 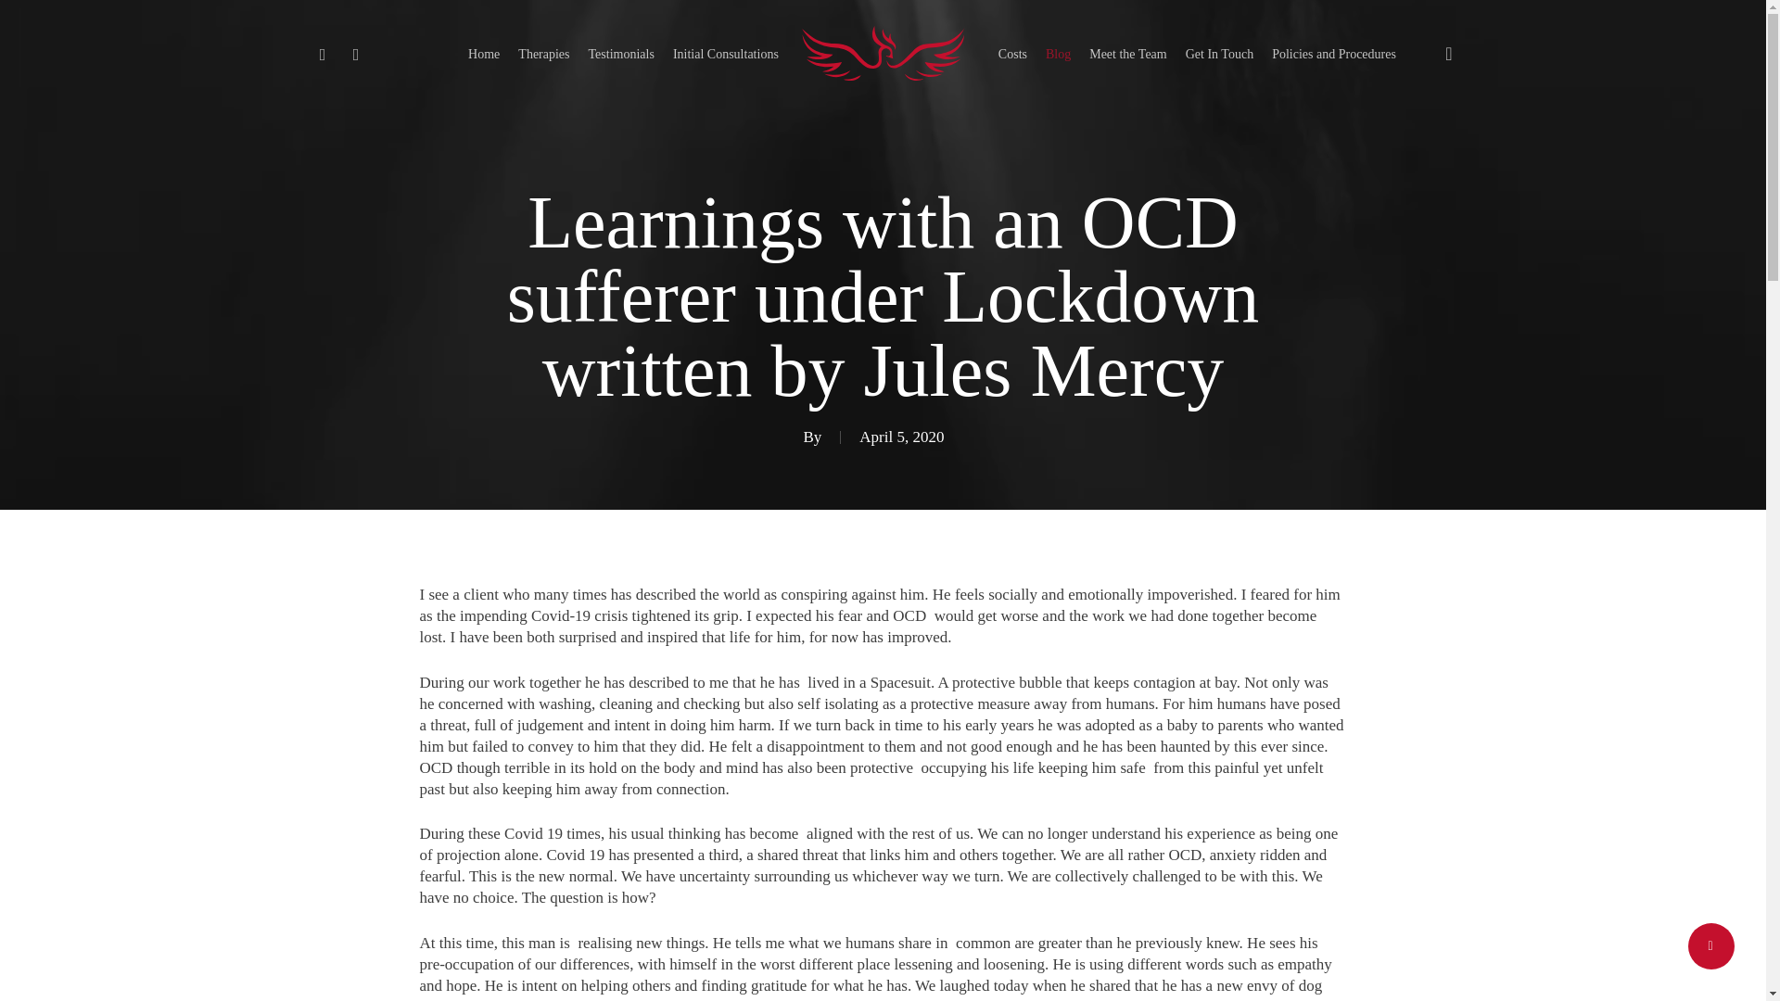 I want to click on Meet The Team, so click(x=1128, y=54).